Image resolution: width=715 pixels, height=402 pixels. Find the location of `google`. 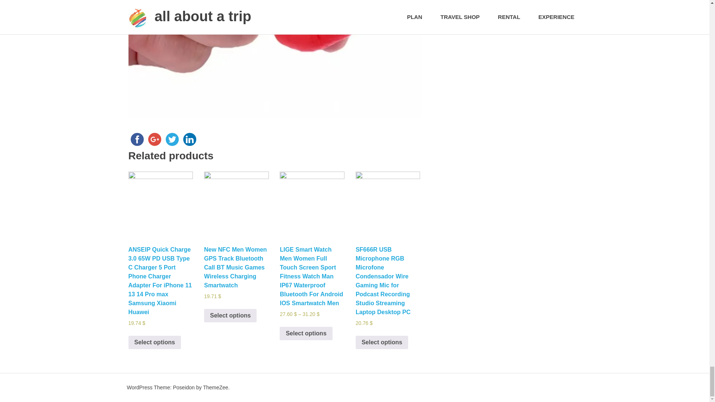

google is located at coordinates (155, 139).